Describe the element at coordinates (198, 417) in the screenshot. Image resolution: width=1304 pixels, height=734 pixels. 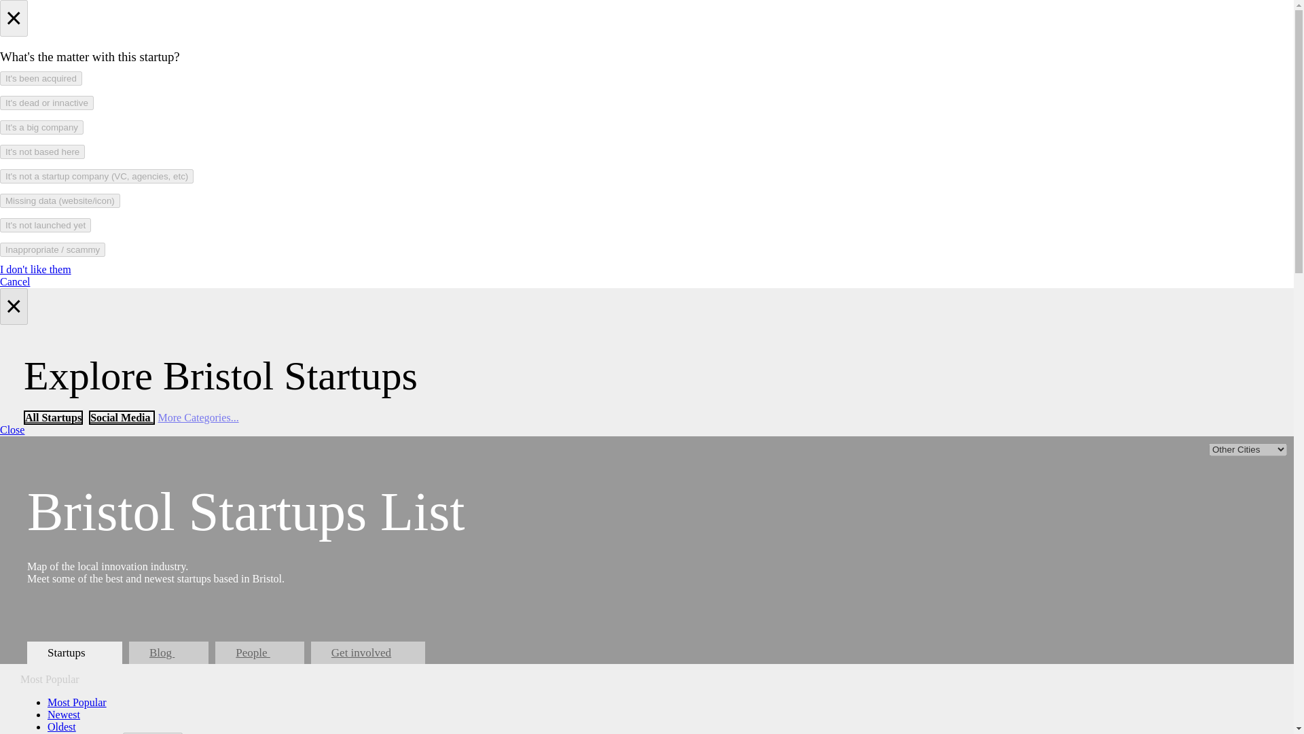
I see `More Categories...` at that location.